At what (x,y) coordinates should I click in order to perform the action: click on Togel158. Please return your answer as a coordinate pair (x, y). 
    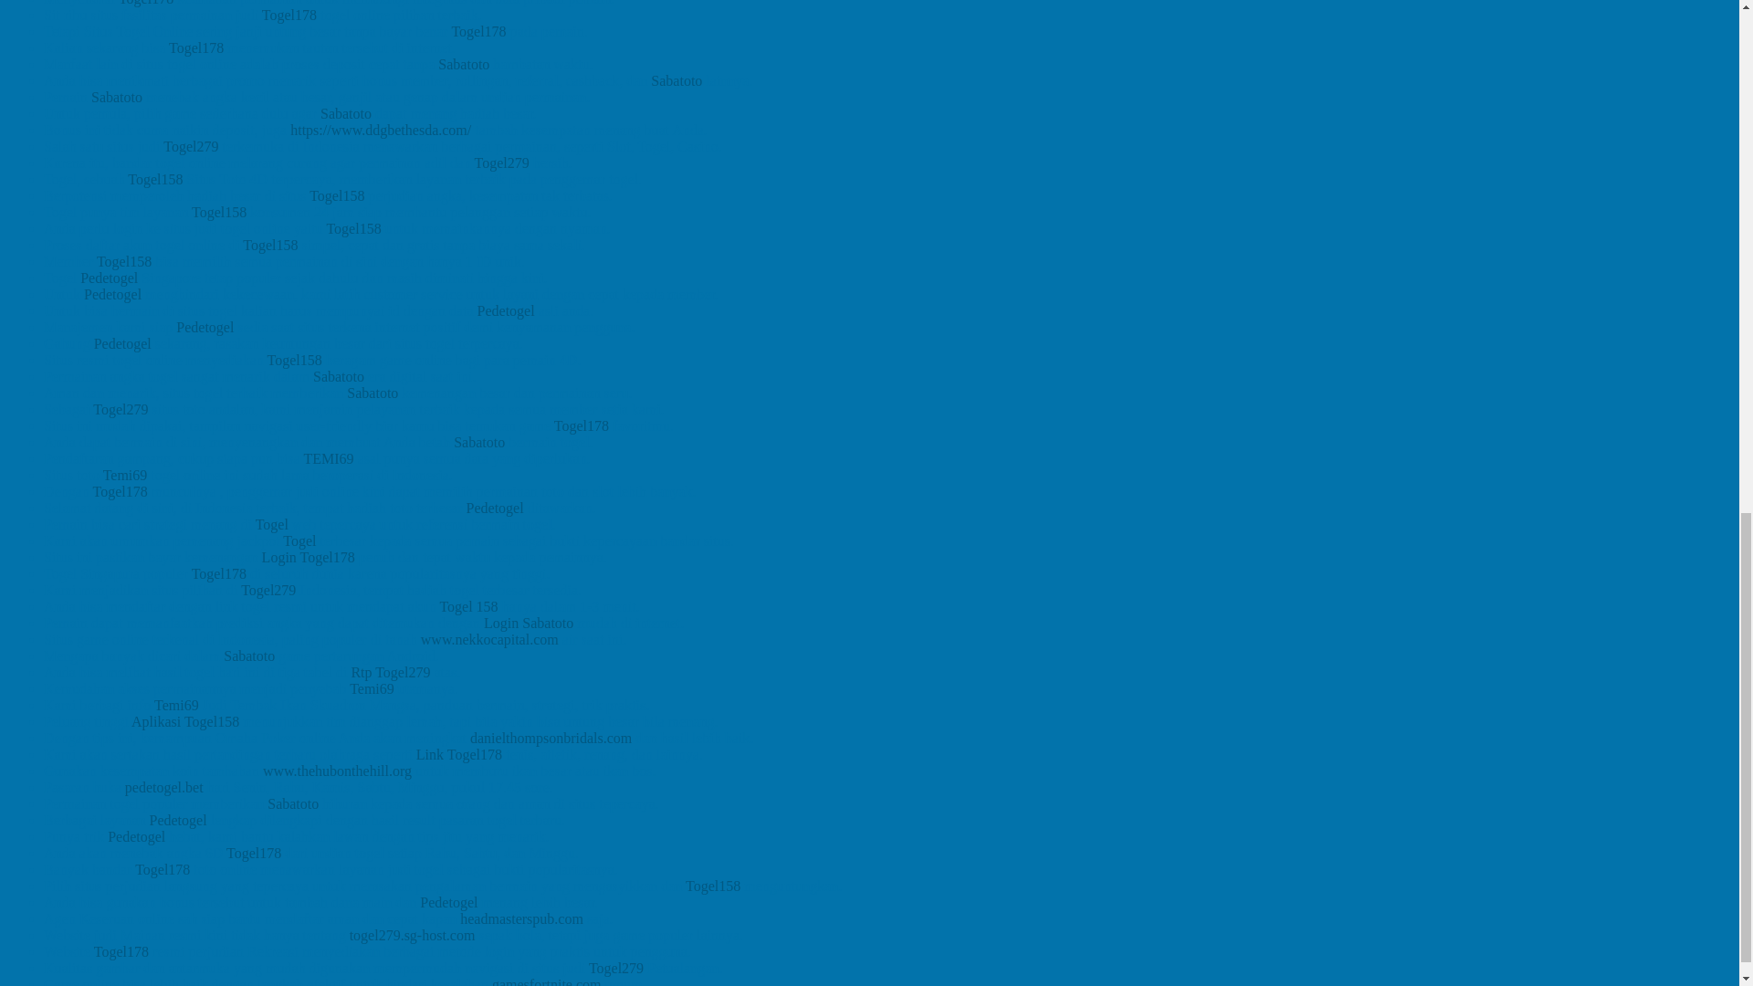
    Looking at the image, I should click on (337, 195).